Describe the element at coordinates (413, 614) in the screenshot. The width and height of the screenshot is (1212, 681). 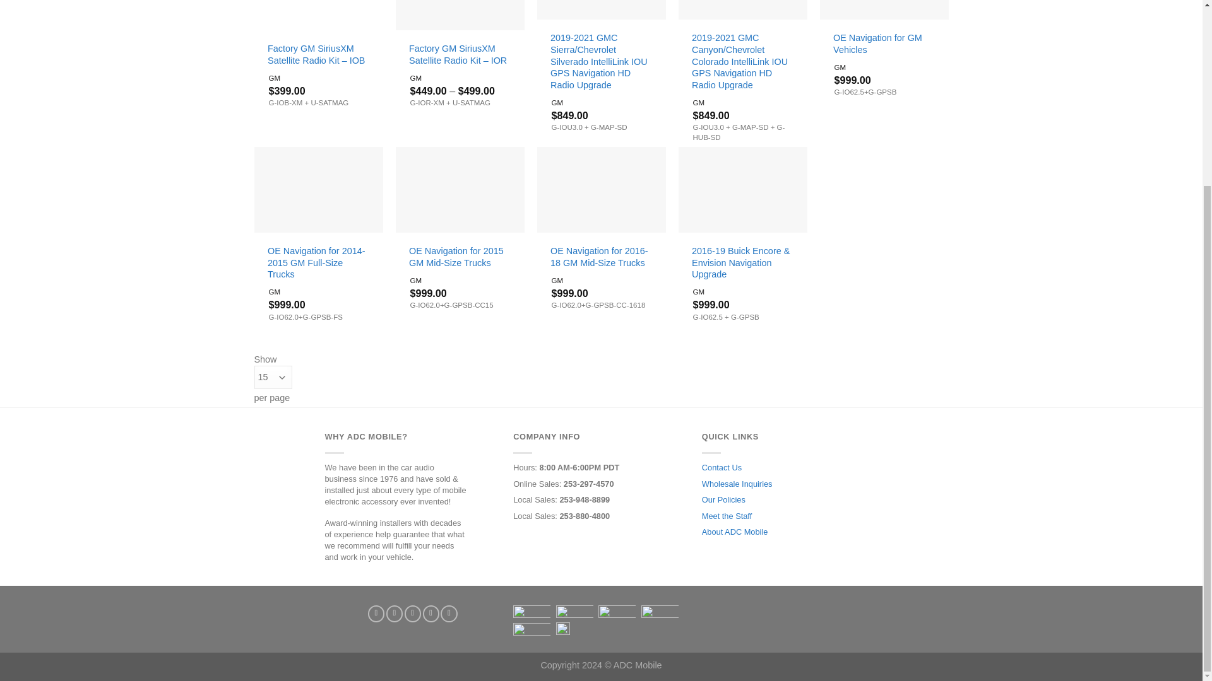
I see `Follow on Twitter` at that location.